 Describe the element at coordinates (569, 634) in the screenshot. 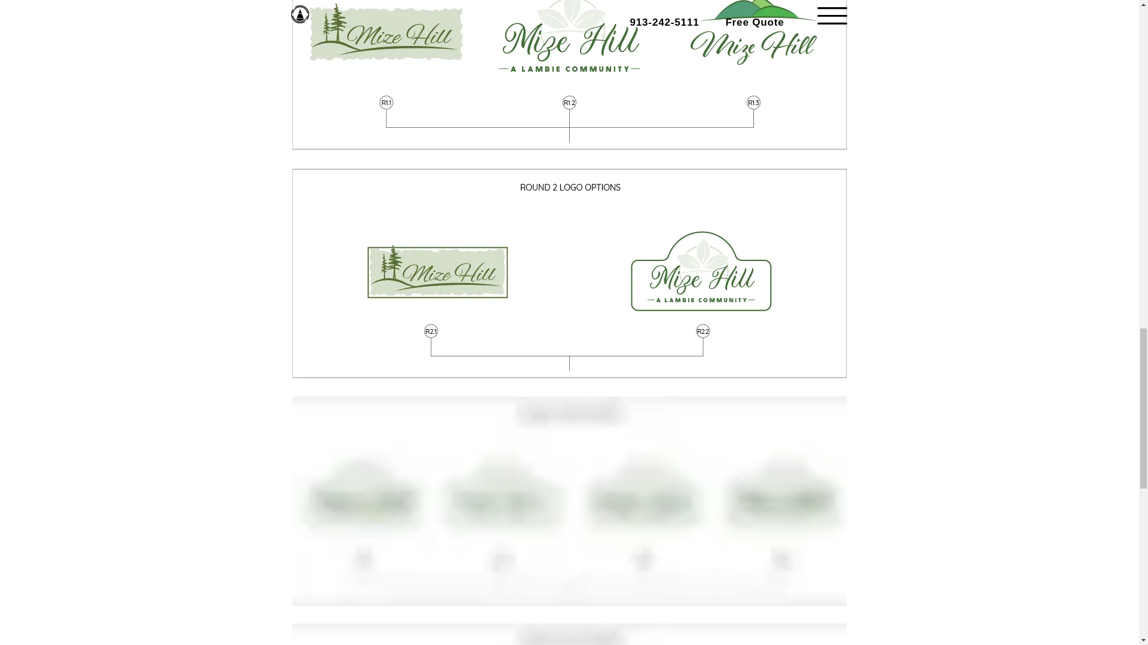

I see `New Trails-Pattern.jpg` at that location.